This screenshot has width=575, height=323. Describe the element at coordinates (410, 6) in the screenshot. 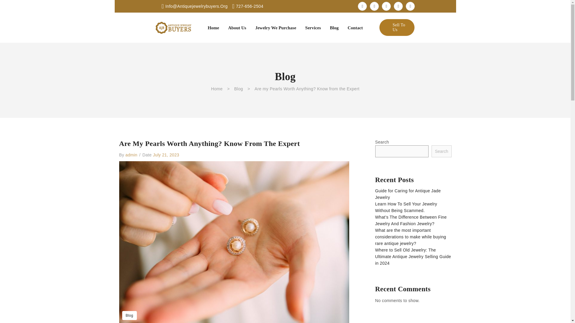

I see `Youtube` at that location.